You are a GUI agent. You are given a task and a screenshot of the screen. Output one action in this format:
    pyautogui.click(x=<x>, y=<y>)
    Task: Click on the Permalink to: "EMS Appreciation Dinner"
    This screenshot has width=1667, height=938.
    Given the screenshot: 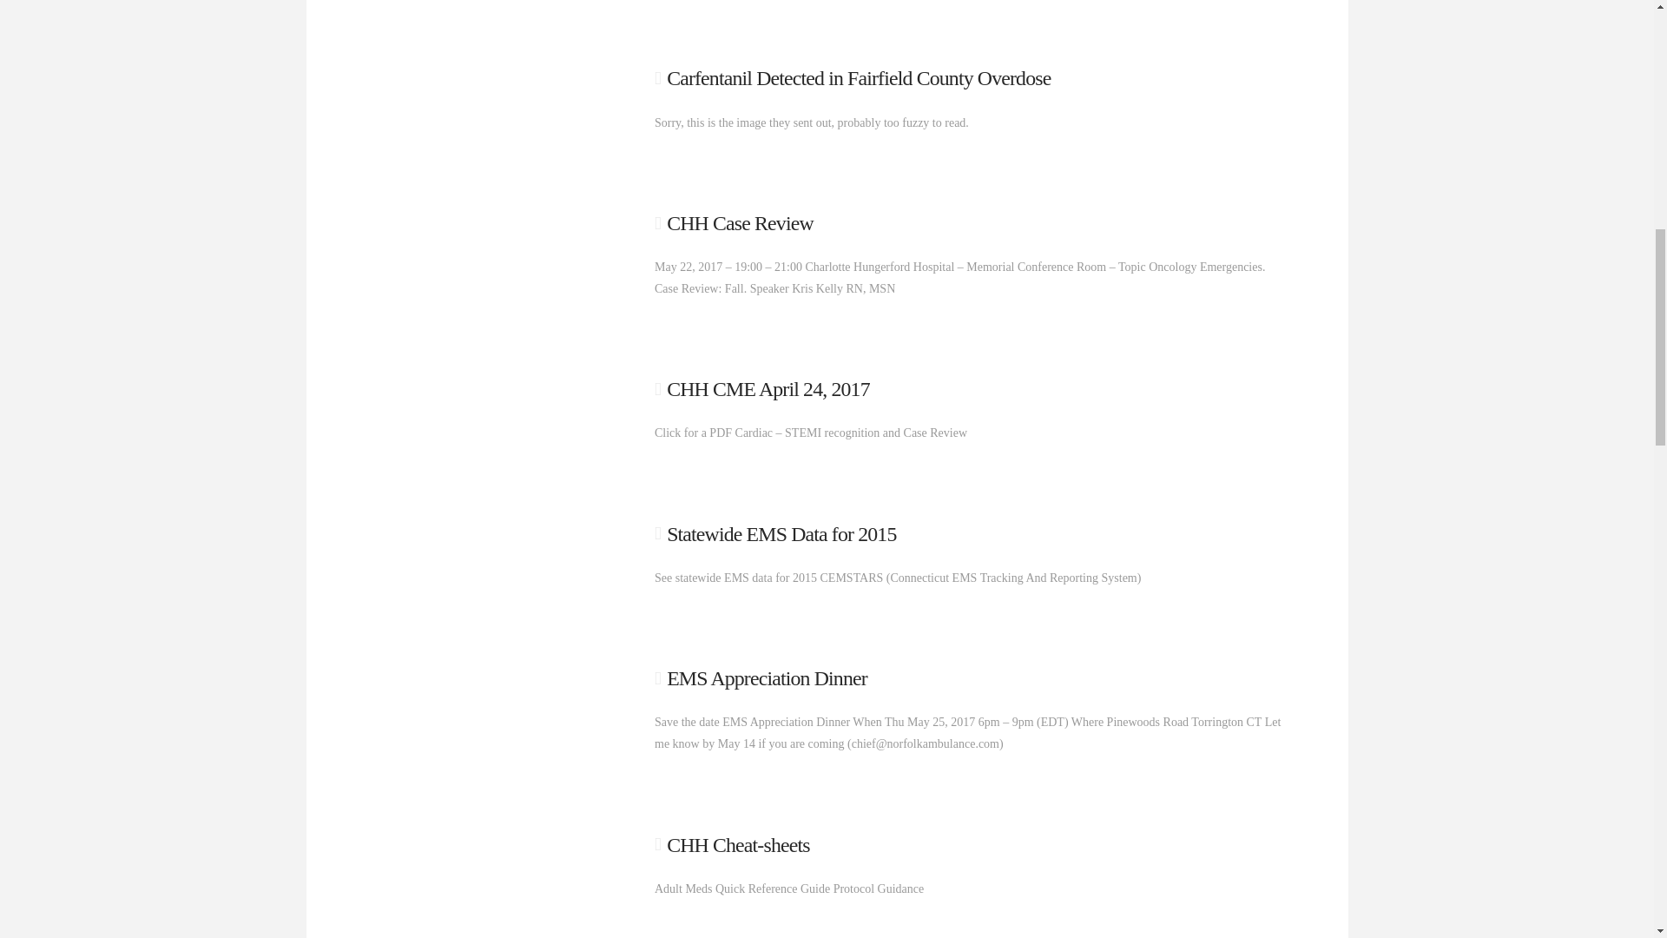 What is the action you would take?
    pyautogui.click(x=767, y=677)
    